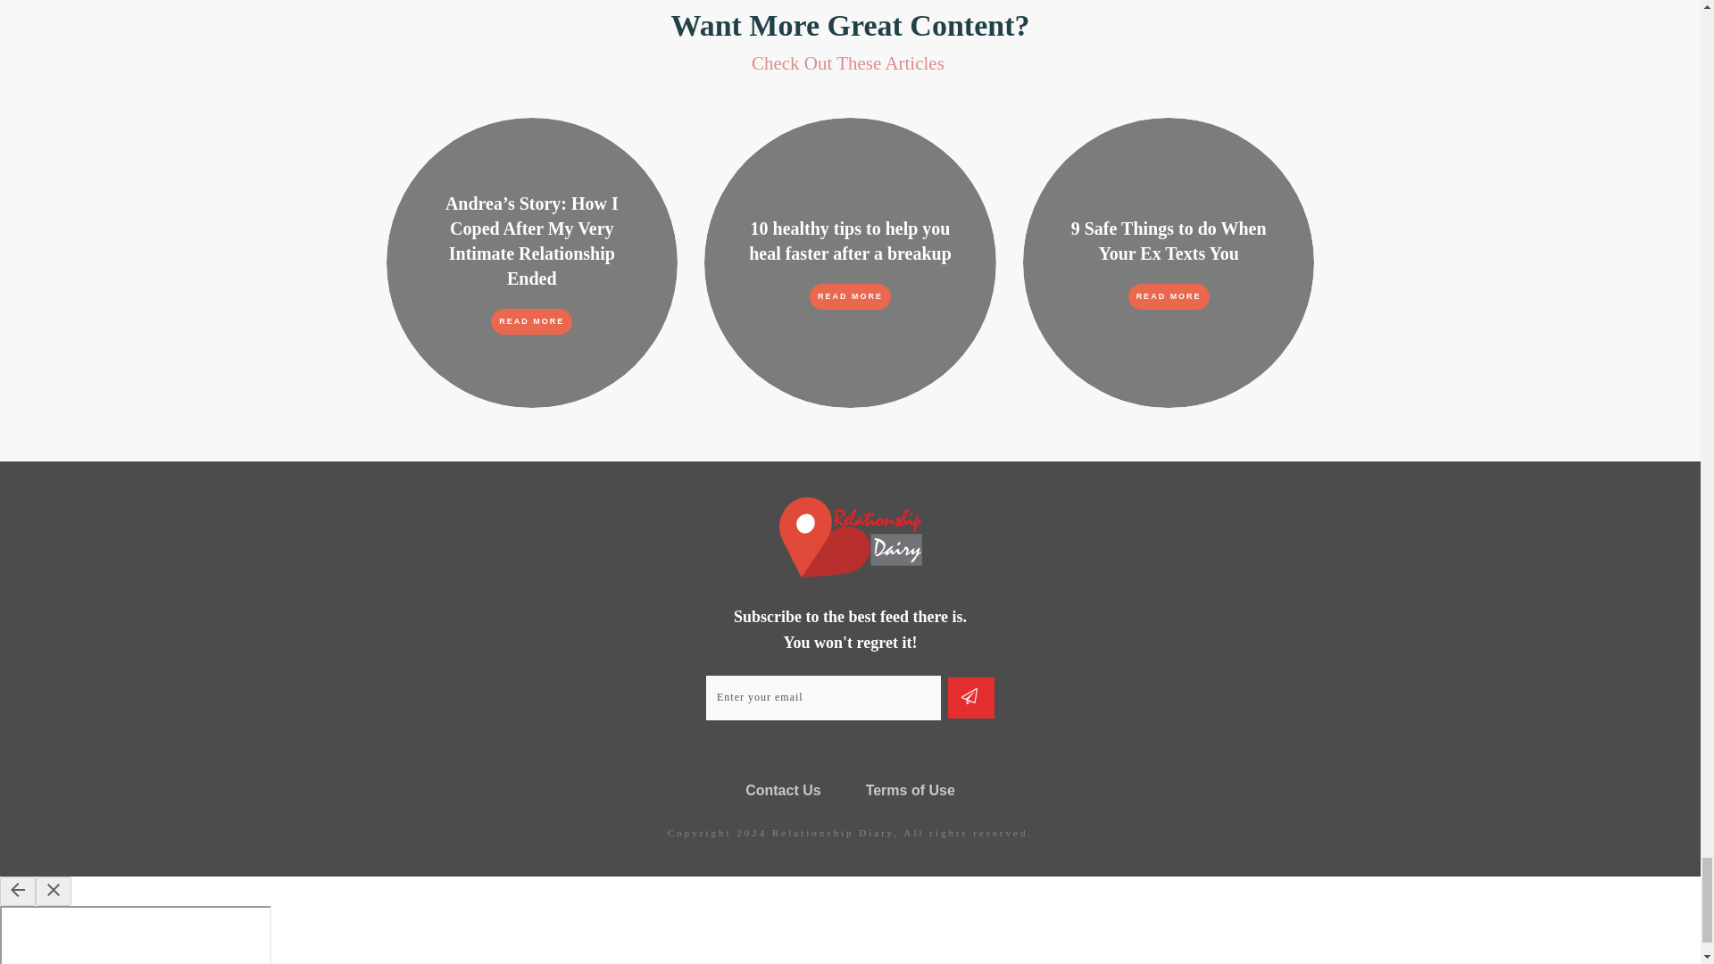 Image resolution: width=1714 pixels, height=964 pixels. I want to click on READ MORE, so click(1169, 296).